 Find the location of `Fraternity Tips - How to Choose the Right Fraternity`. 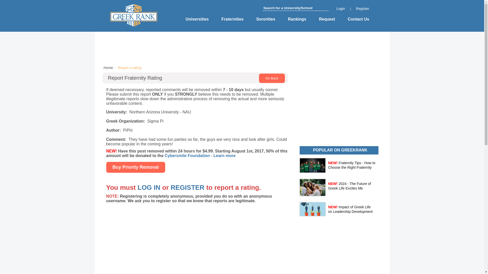

Fraternity Tips - How to Choose the Right Fraternity is located at coordinates (352, 165).